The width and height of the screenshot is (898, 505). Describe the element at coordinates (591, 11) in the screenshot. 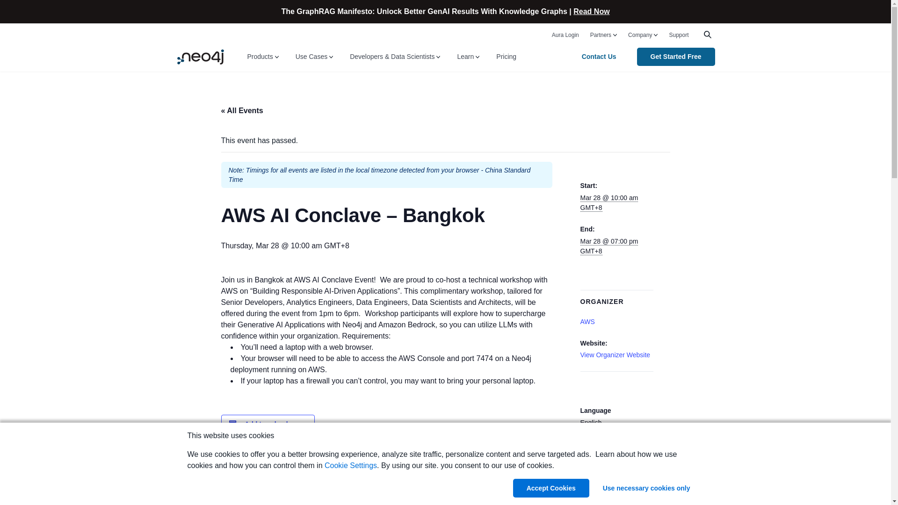

I see `Read Now` at that location.